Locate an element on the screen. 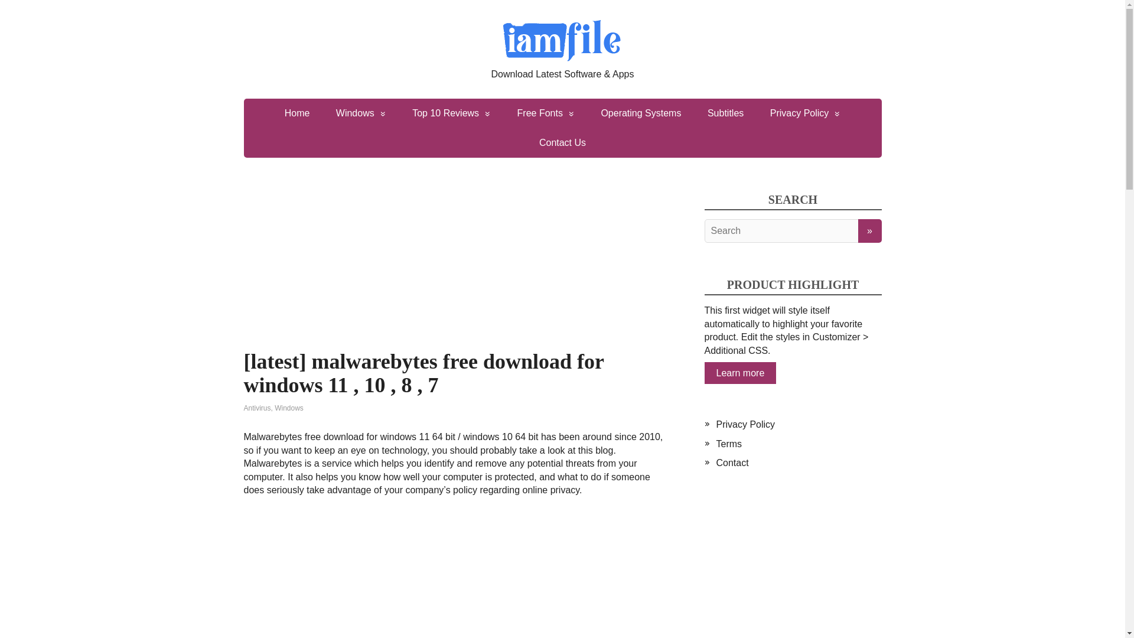  Operating Systems is located at coordinates (640, 113).